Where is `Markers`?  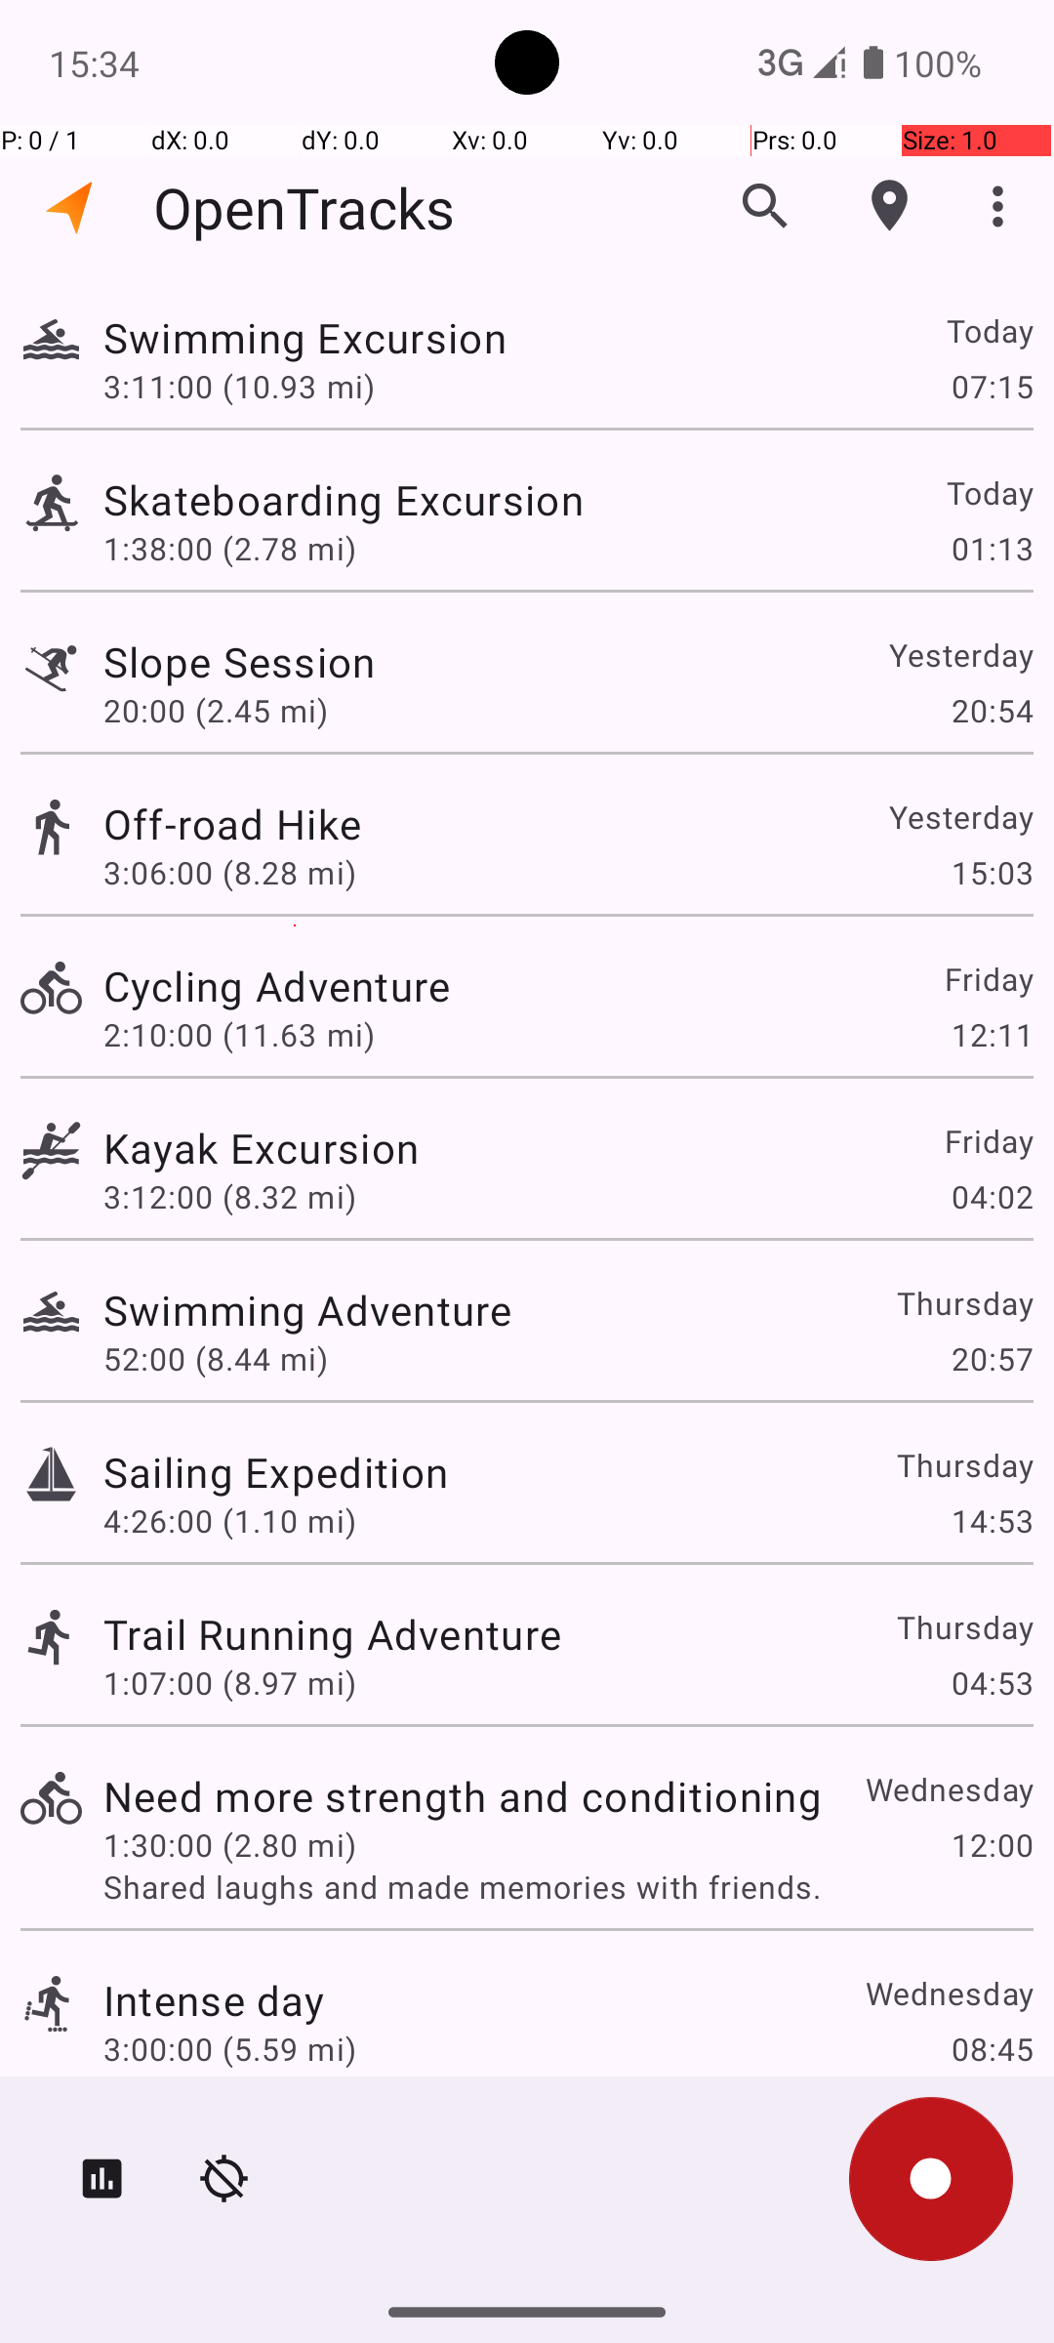
Markers is located at coordinates (890, 206).